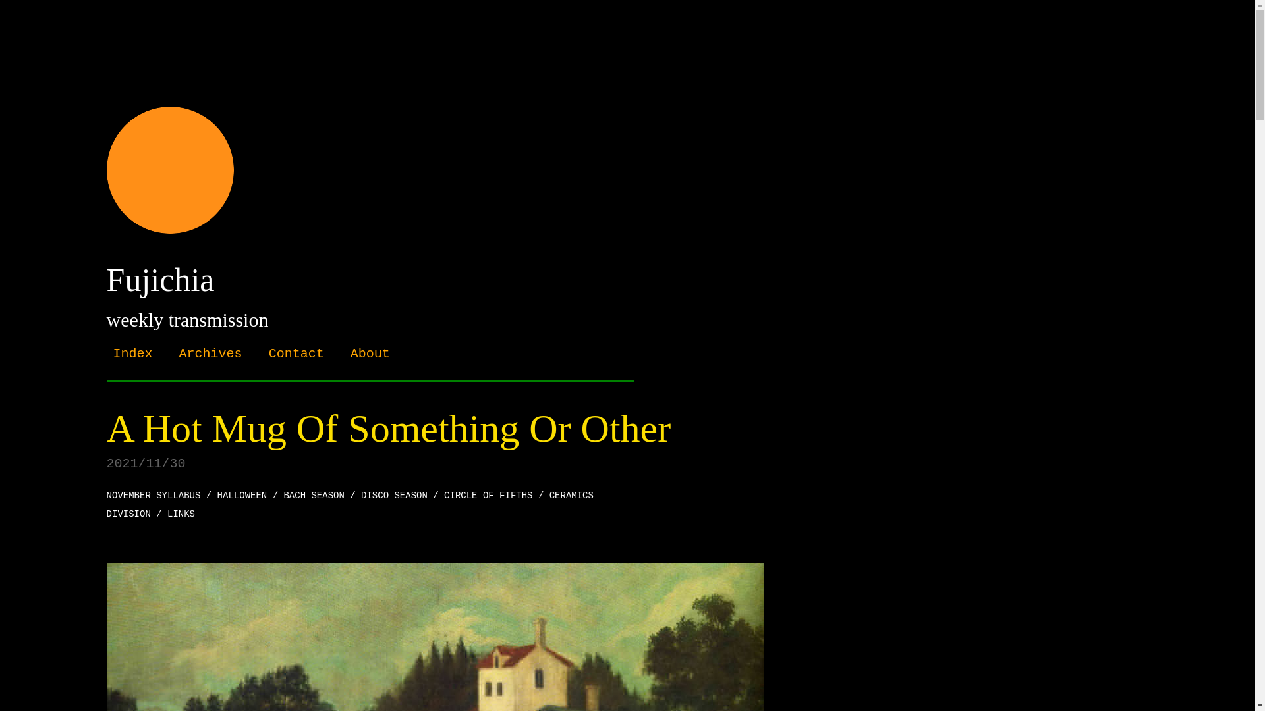  I want to click on Index, so click(133, 353).